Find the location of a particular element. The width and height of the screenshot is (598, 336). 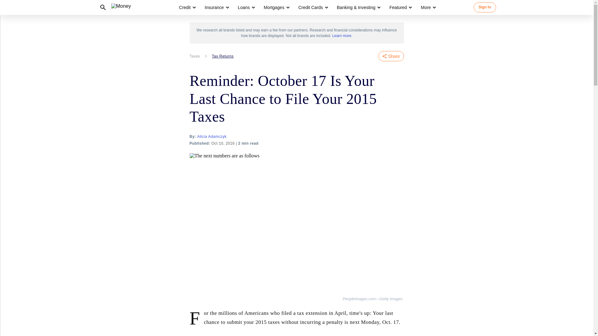

Loans is located at coordinates (244, 7).